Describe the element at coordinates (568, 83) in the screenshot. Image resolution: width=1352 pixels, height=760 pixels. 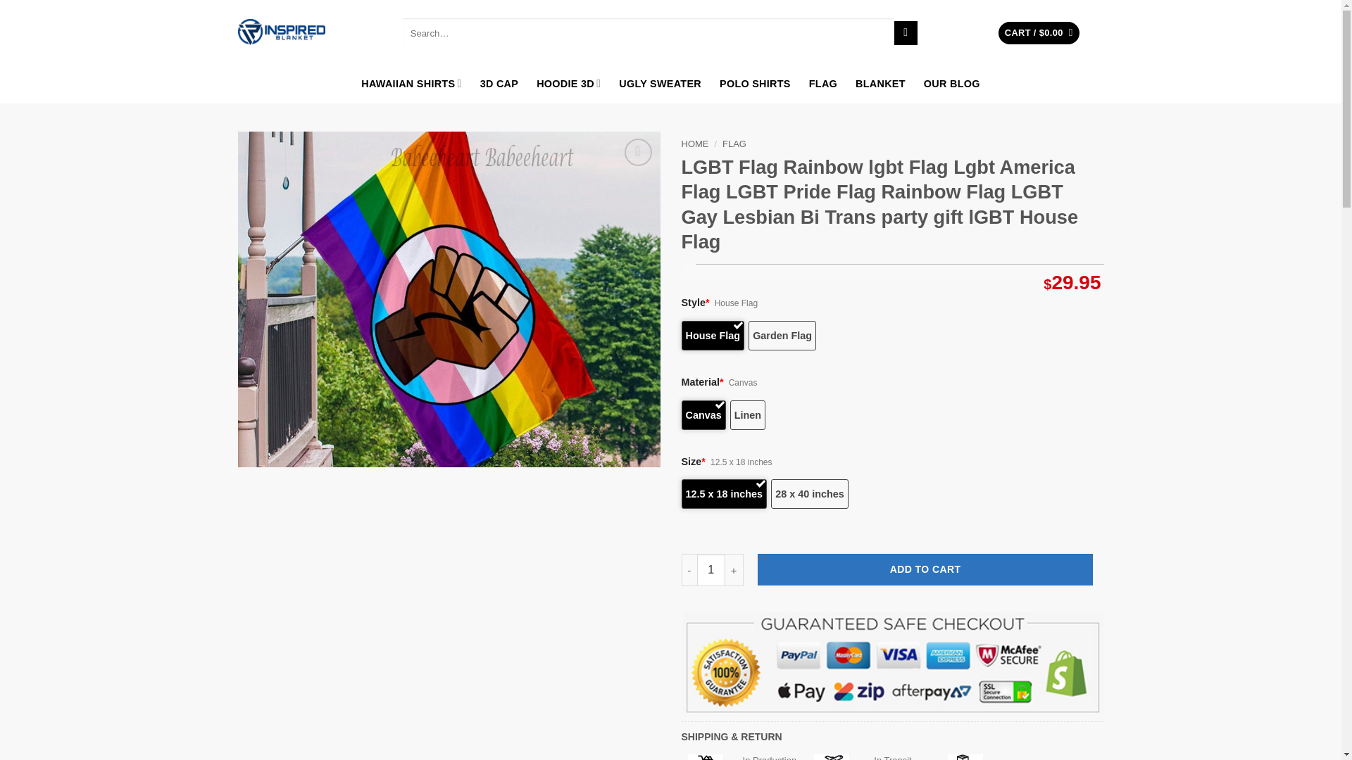
I see `HOODIE 3D` at that location.